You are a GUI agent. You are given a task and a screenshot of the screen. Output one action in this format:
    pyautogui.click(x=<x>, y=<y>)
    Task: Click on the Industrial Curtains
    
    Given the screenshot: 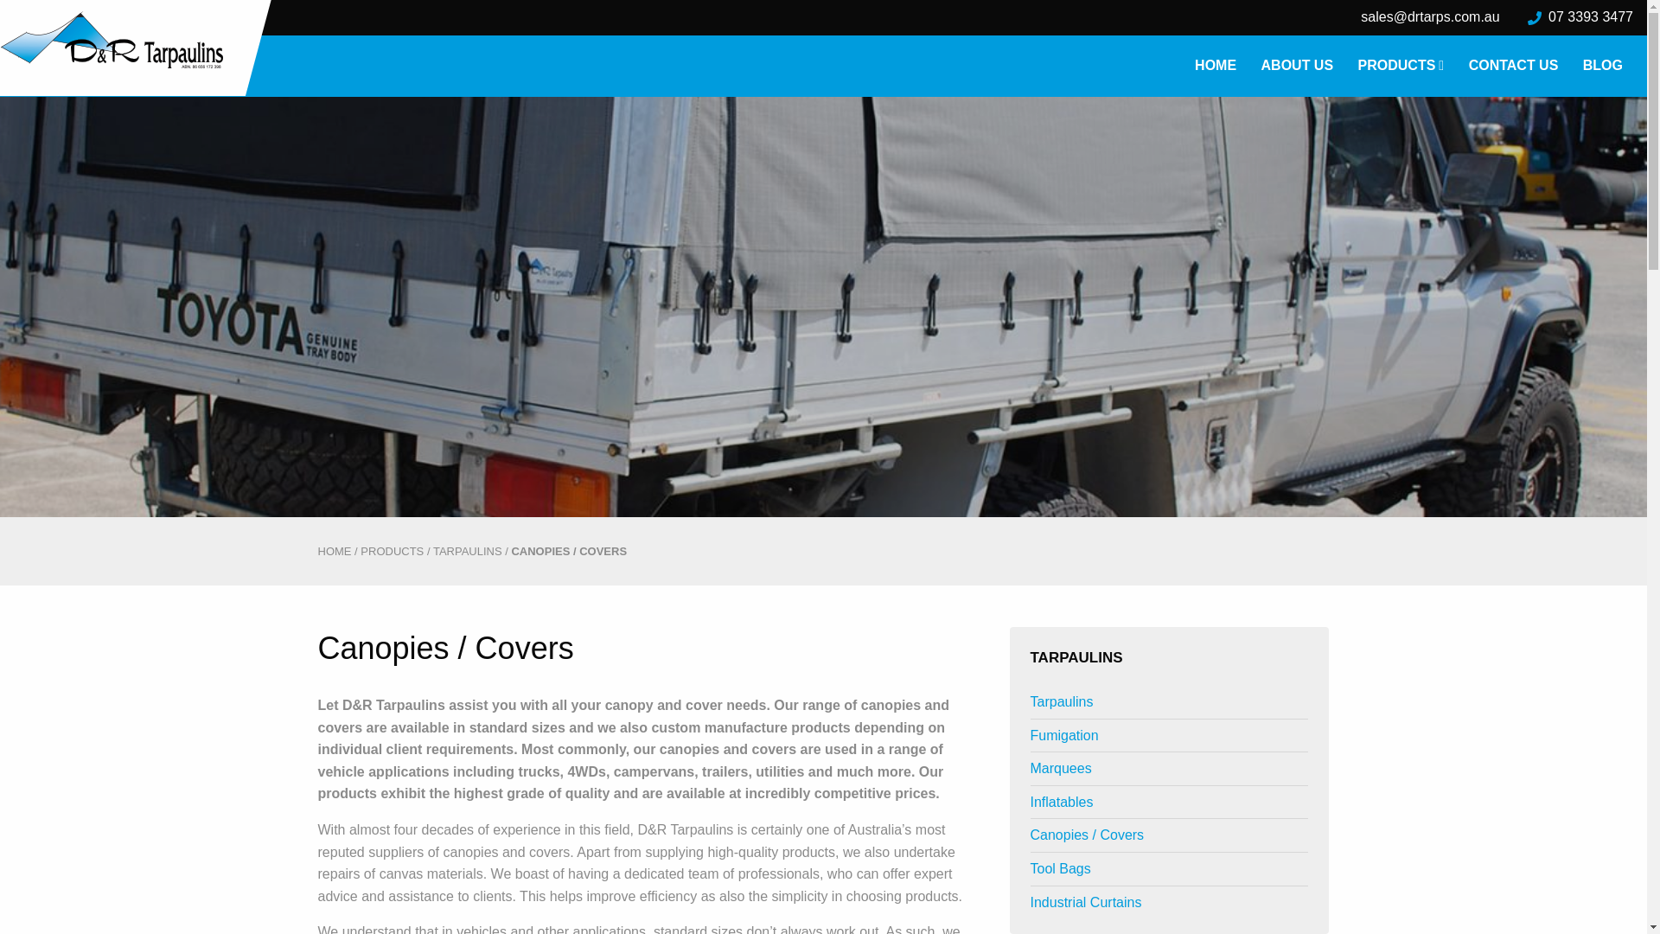 What is the action you would take?
    pyautogui.click(x=1086, y=903)
    